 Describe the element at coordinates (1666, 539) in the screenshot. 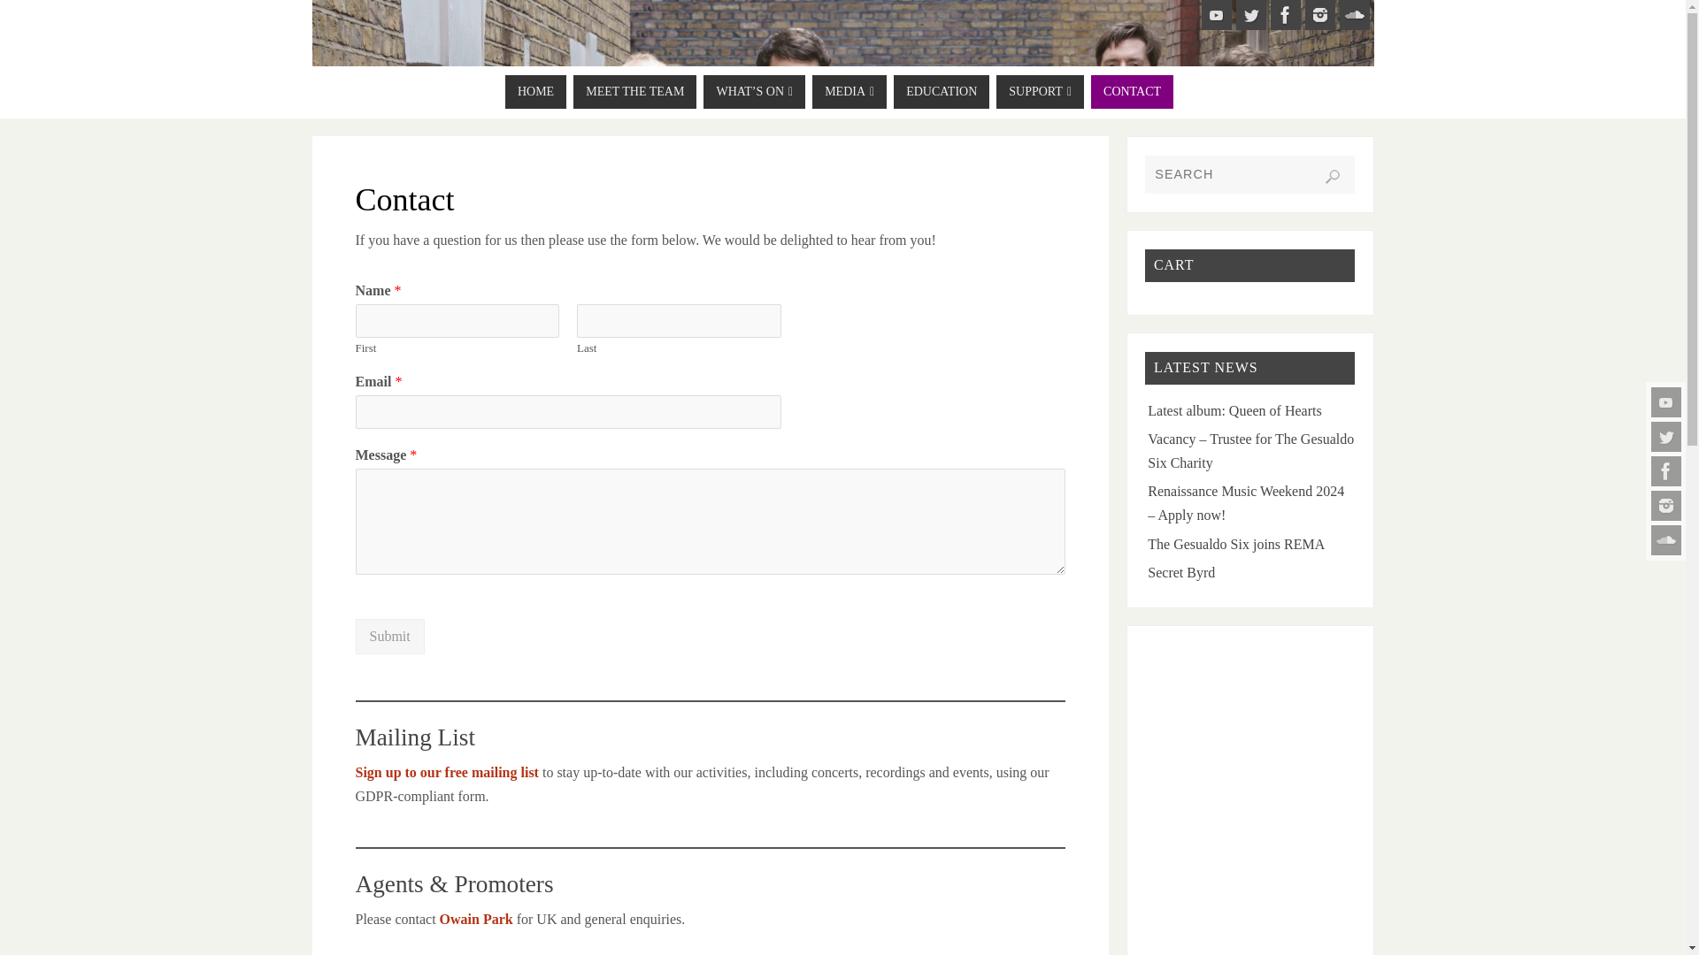

I see `SoundCloud` at that location.